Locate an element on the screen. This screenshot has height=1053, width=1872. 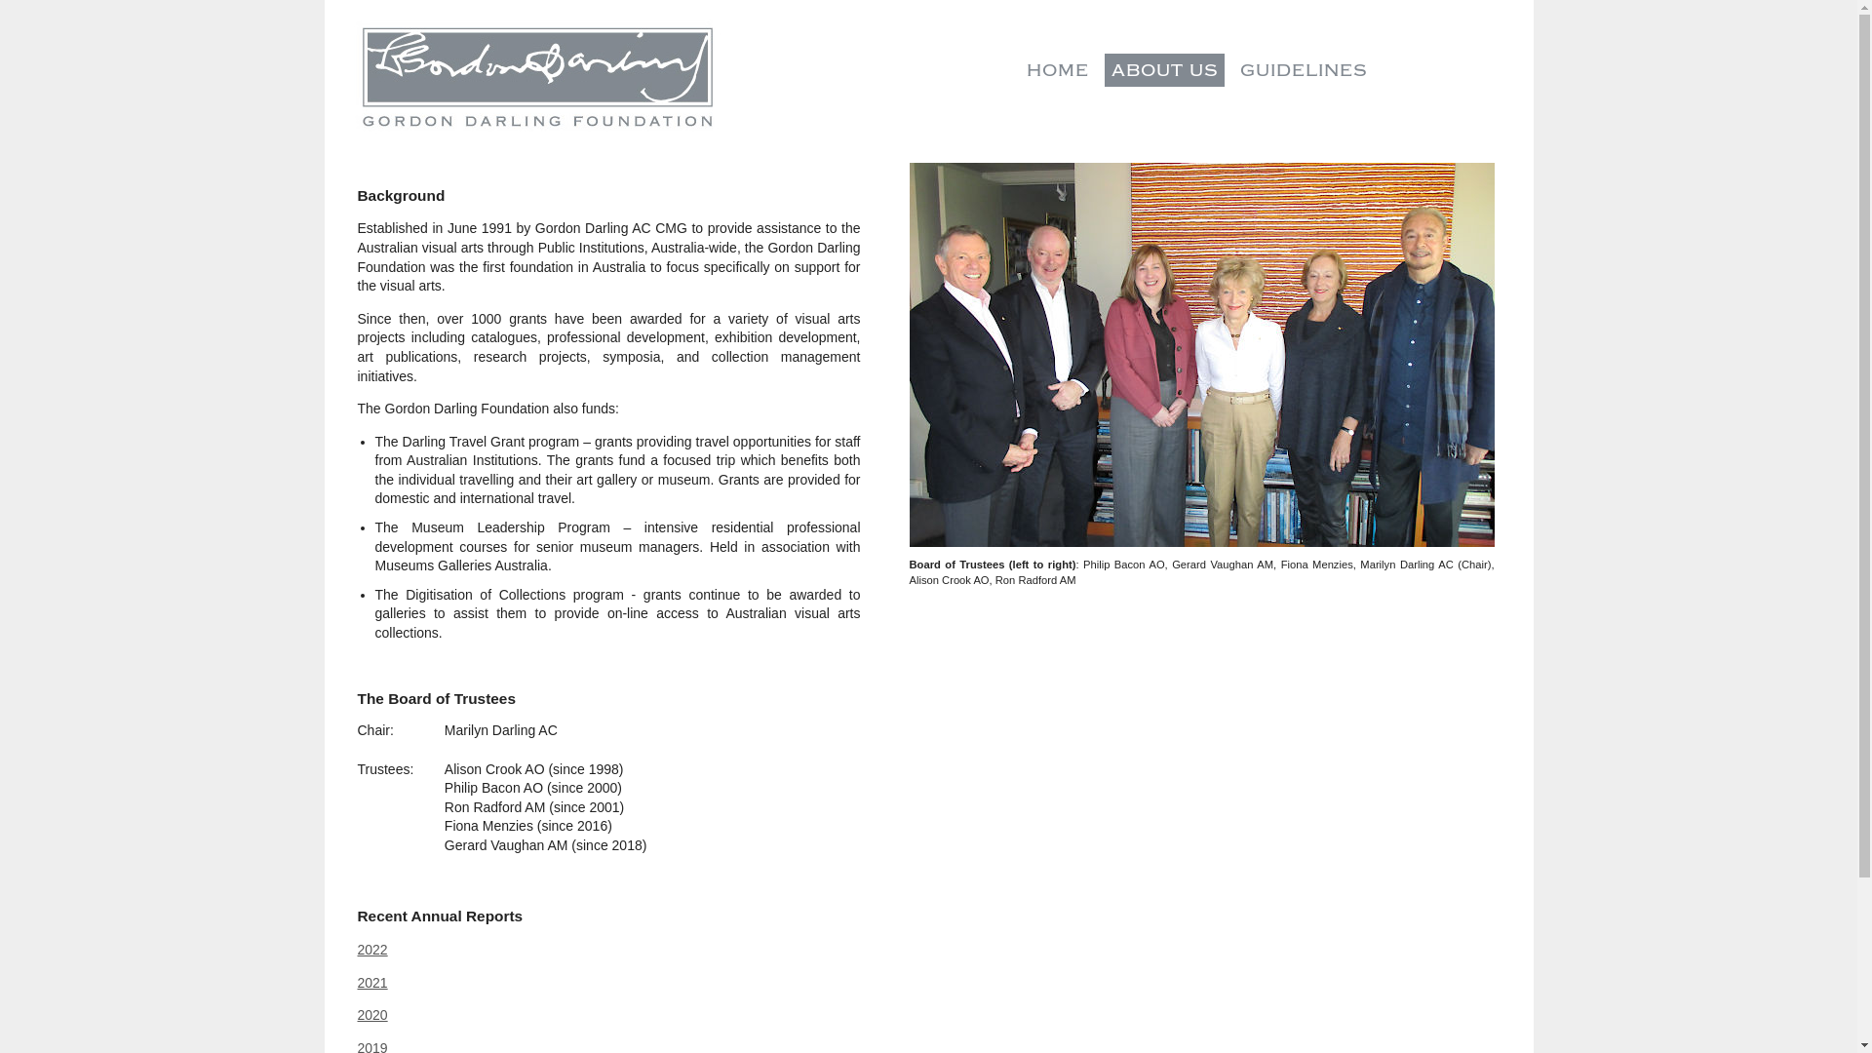
GUIDELINES is located at coordinates (1305, 70).